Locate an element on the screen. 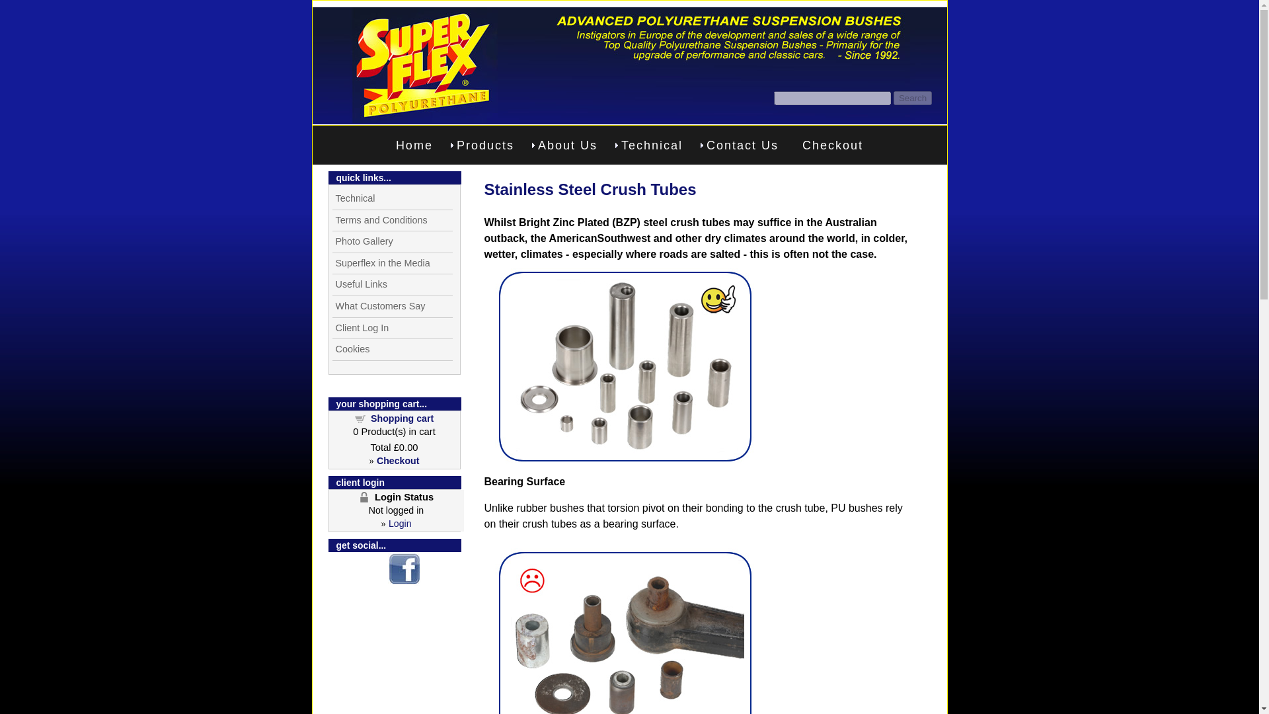 The height and width of the screenshot is (714, 1269). Home is located at coordinates (414, 145).